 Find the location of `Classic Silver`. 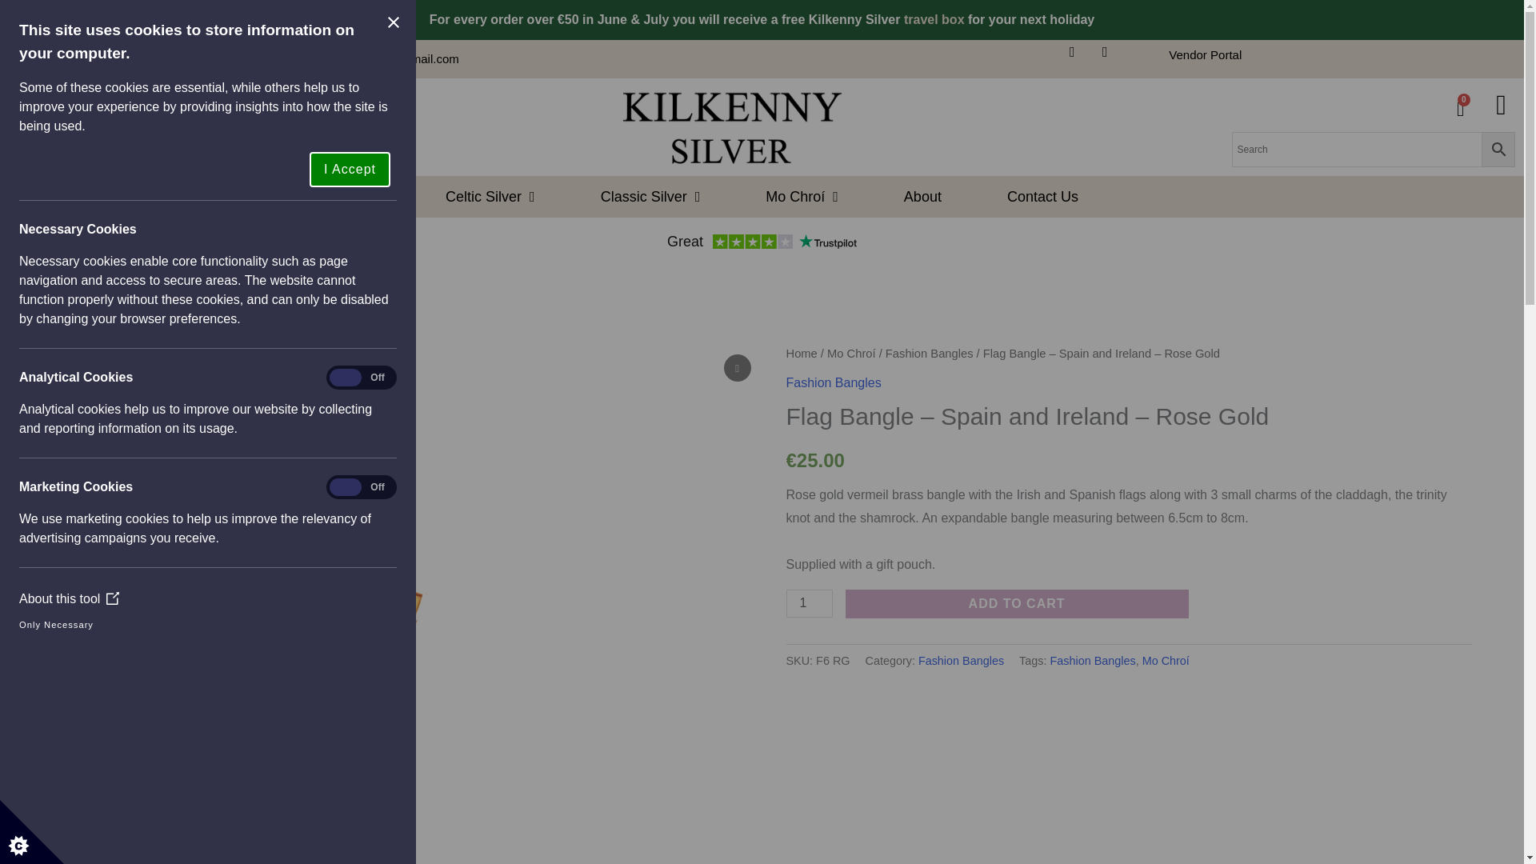

Classic Silver is located at coordinates (651, 197).